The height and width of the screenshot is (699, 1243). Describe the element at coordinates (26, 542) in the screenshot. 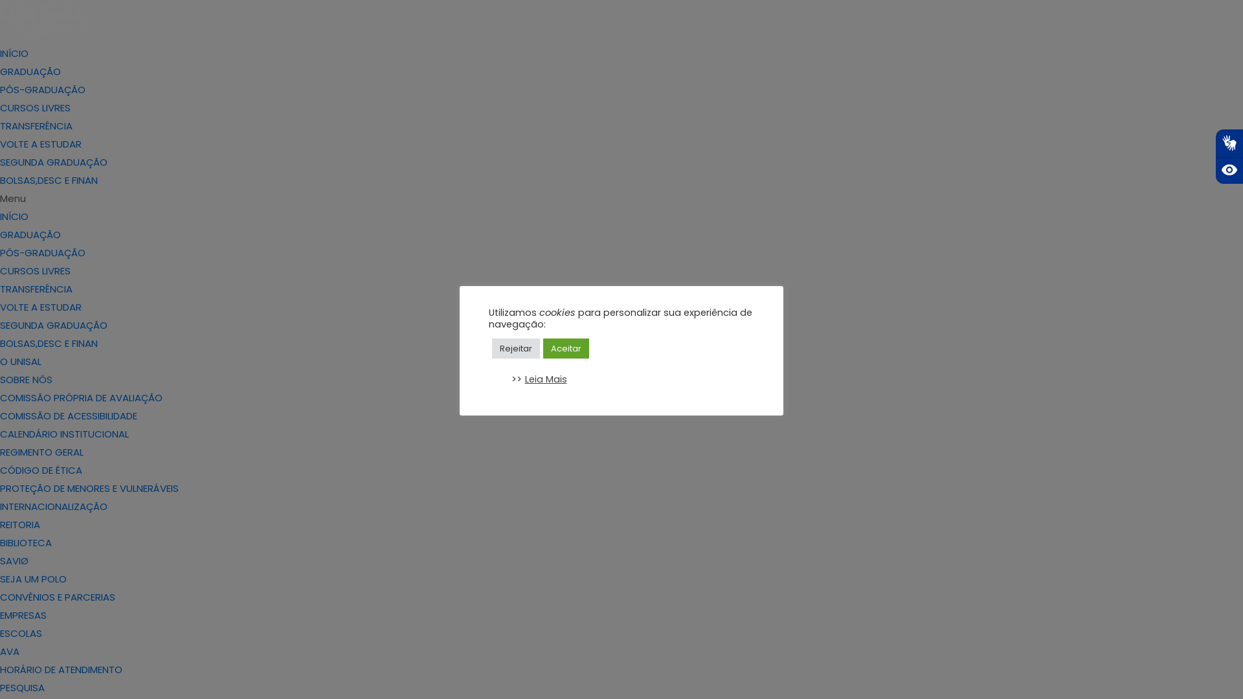

I see `BIBLIOTECA` at that location.